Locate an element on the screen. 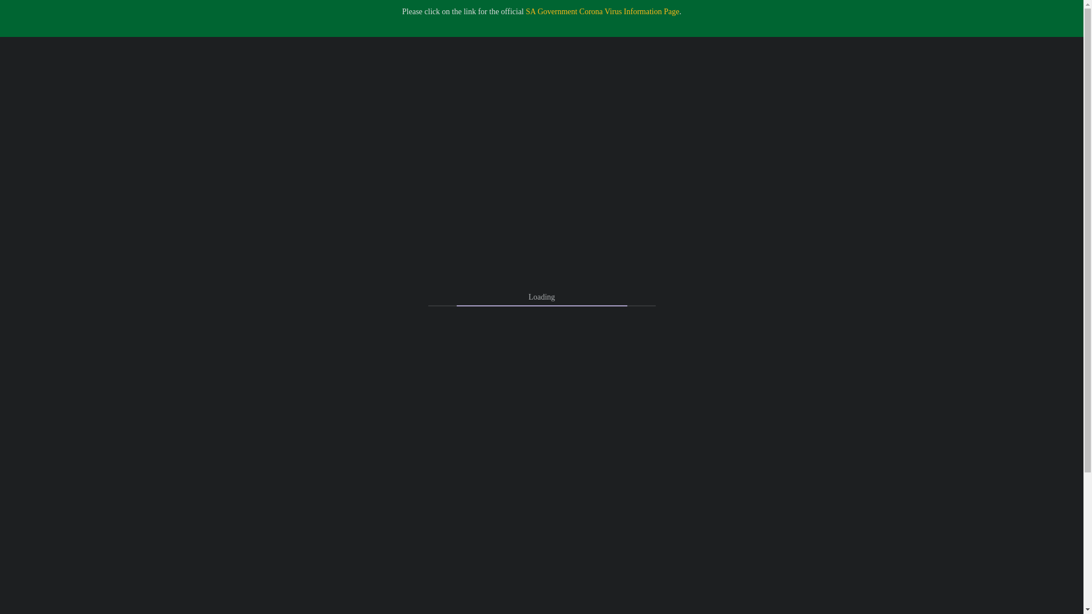 This screenshot has width=1092, height=614. SA Government Corona Virus Information Page is located at coordinates (603, 11).